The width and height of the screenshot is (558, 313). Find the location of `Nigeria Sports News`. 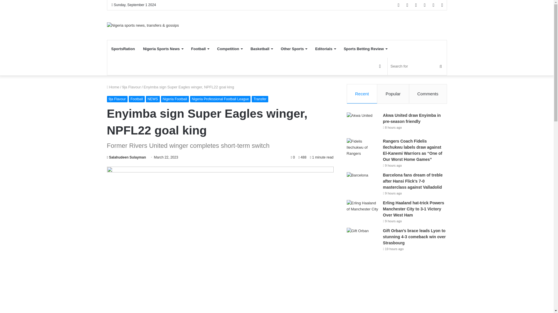

Nigeria Sports News is located at coordinates (163, 49).